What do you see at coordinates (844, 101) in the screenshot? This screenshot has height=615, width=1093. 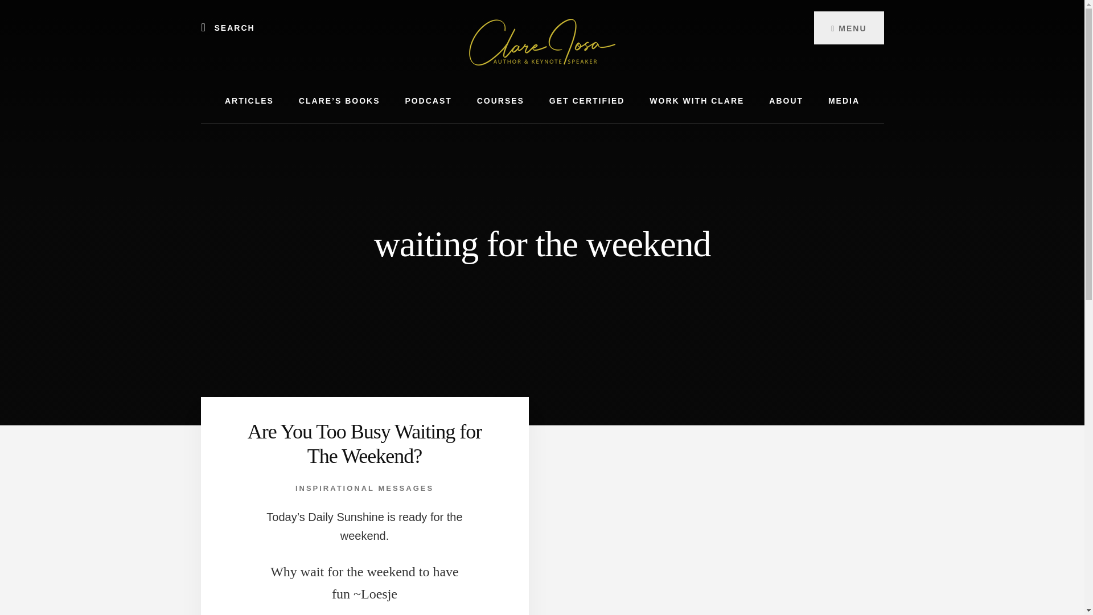 I see `MEDIA` at bounding box center [844, 101].